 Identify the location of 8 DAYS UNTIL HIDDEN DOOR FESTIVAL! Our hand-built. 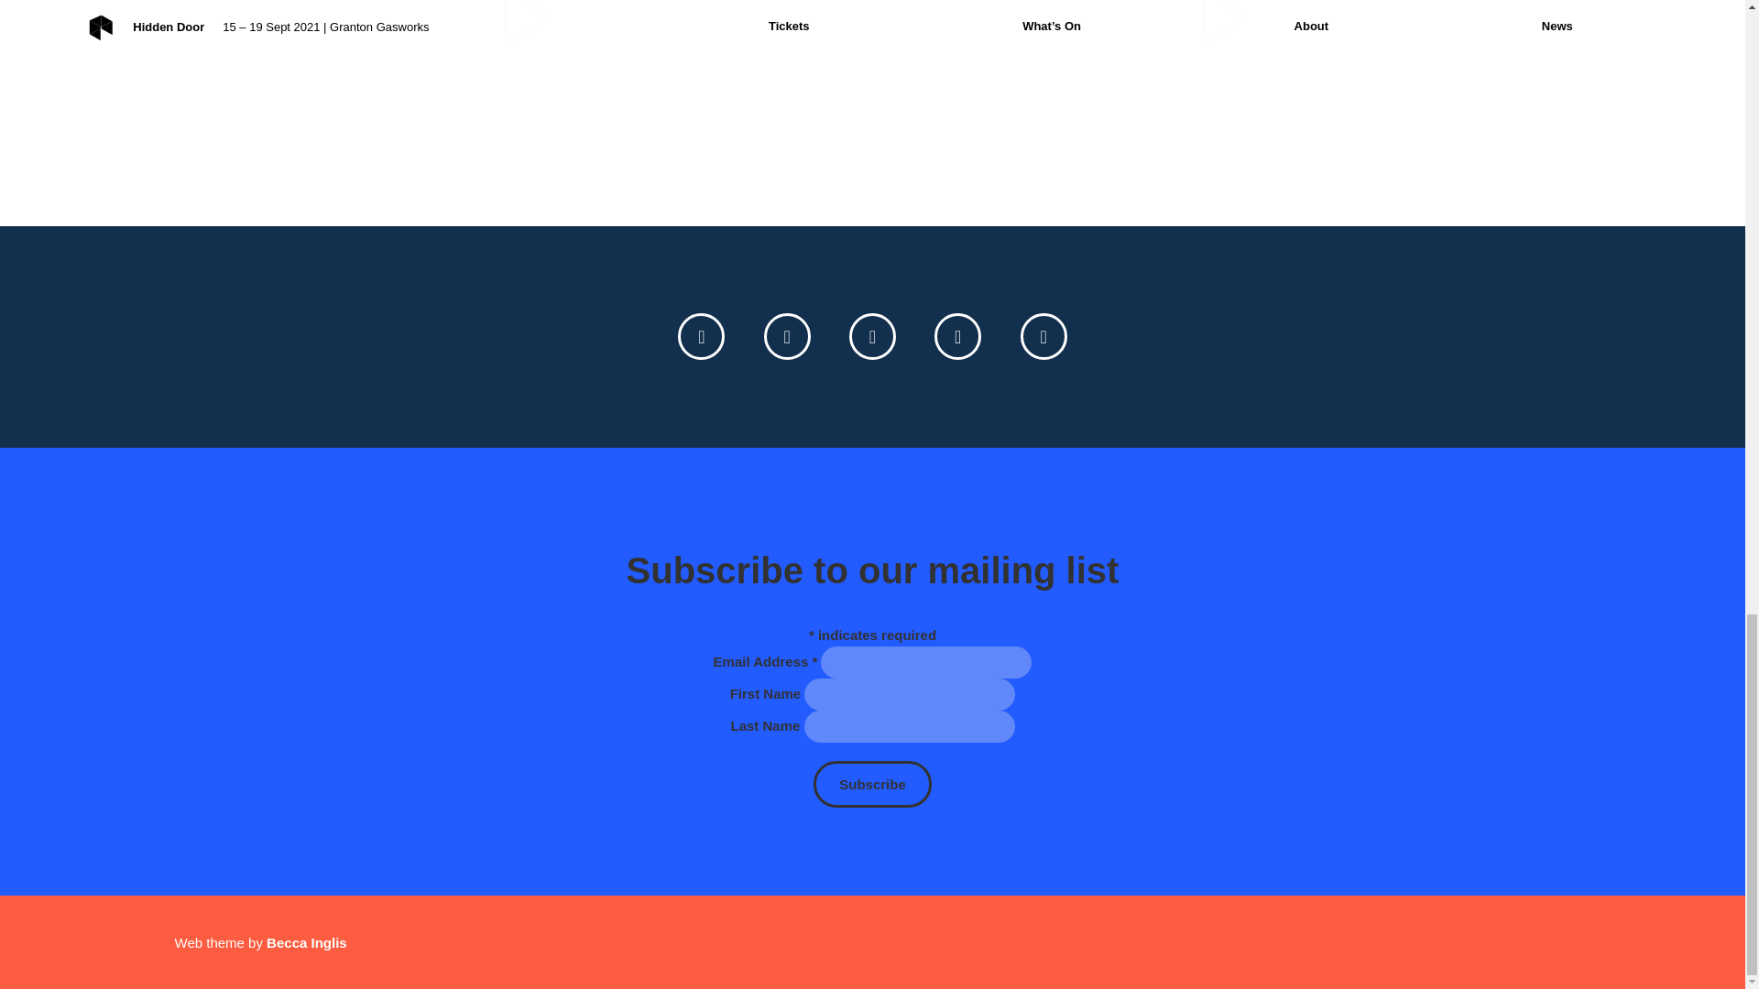
(872, 95).